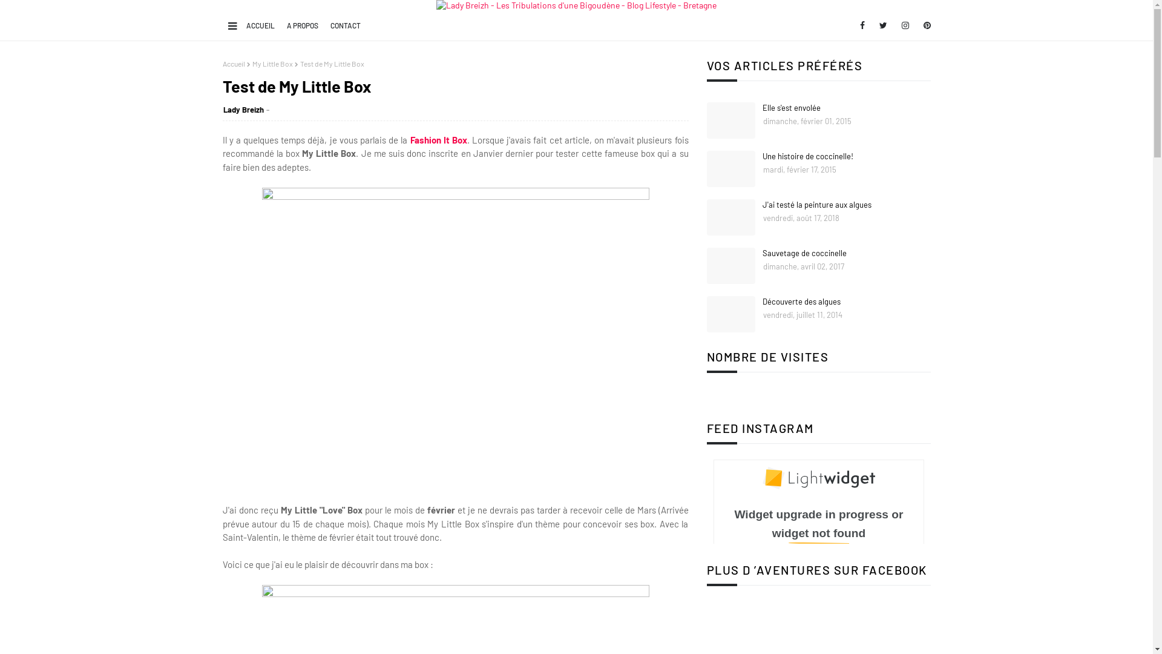  I want to click on facebook, so click(862, 25).